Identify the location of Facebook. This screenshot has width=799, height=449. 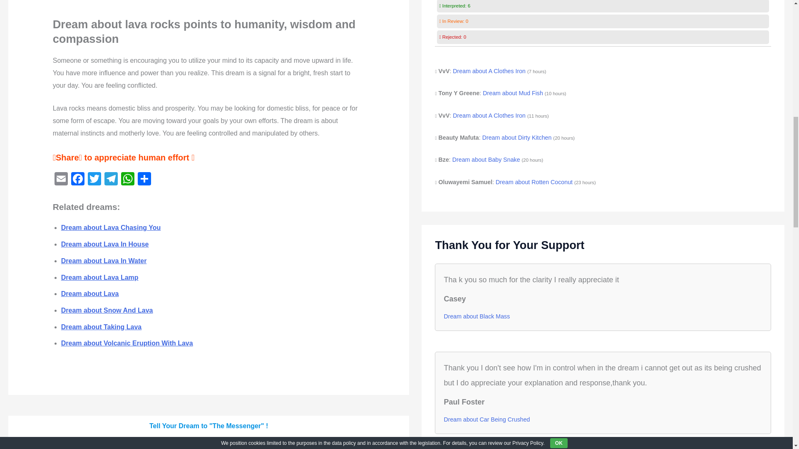
(78, 180).